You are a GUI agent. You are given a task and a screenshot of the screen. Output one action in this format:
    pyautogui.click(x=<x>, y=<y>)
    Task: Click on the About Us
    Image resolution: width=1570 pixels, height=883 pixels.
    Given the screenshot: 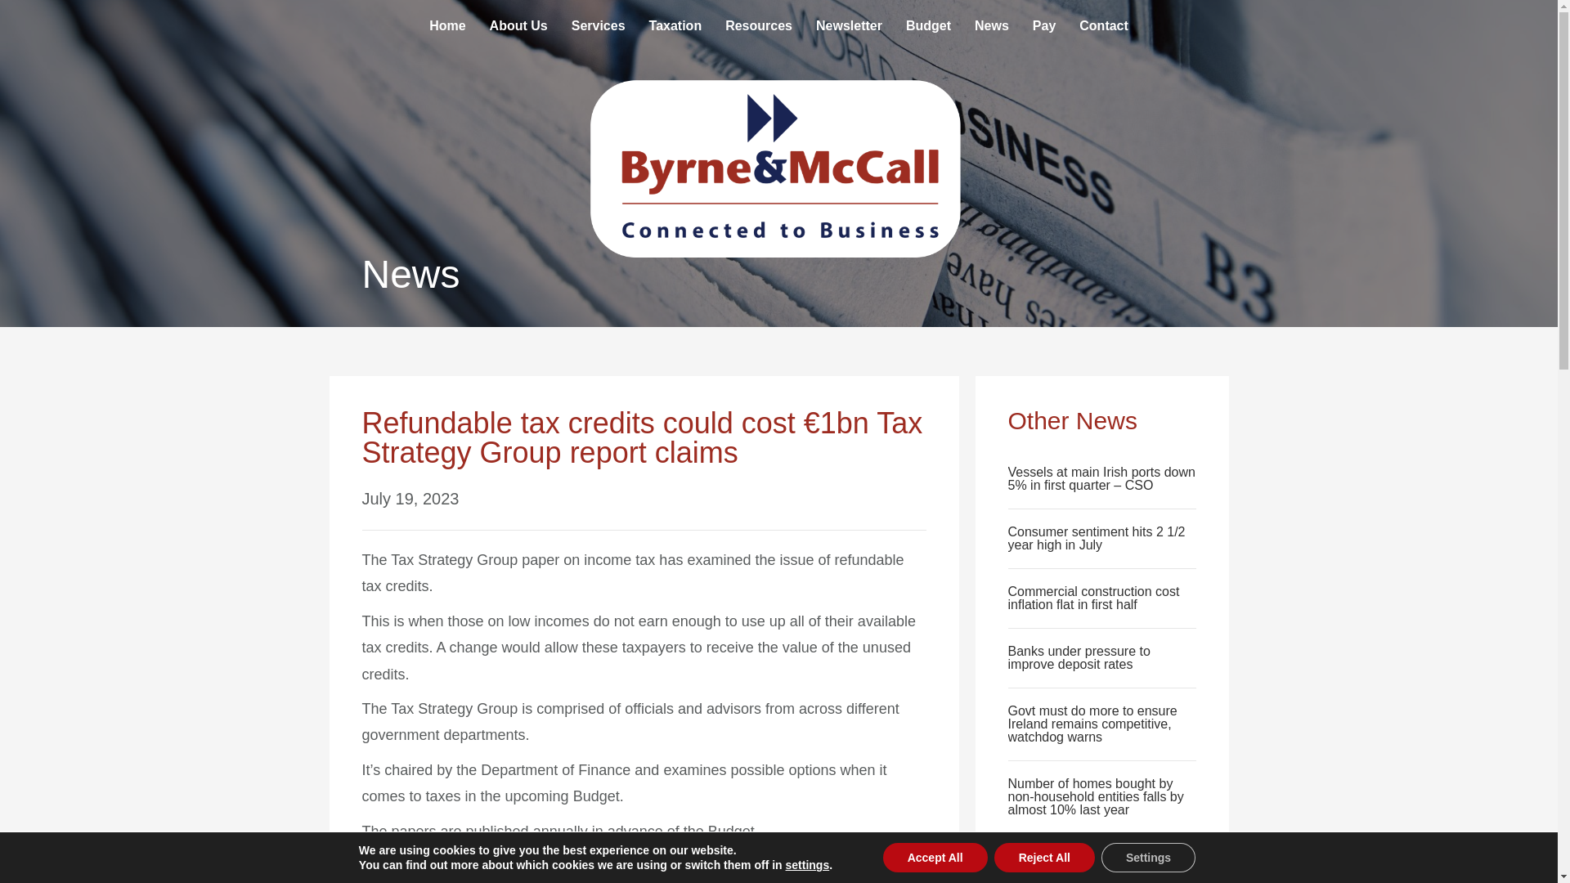 What is the action you would take?
    pyautogui.click(x=518, y=26)
    